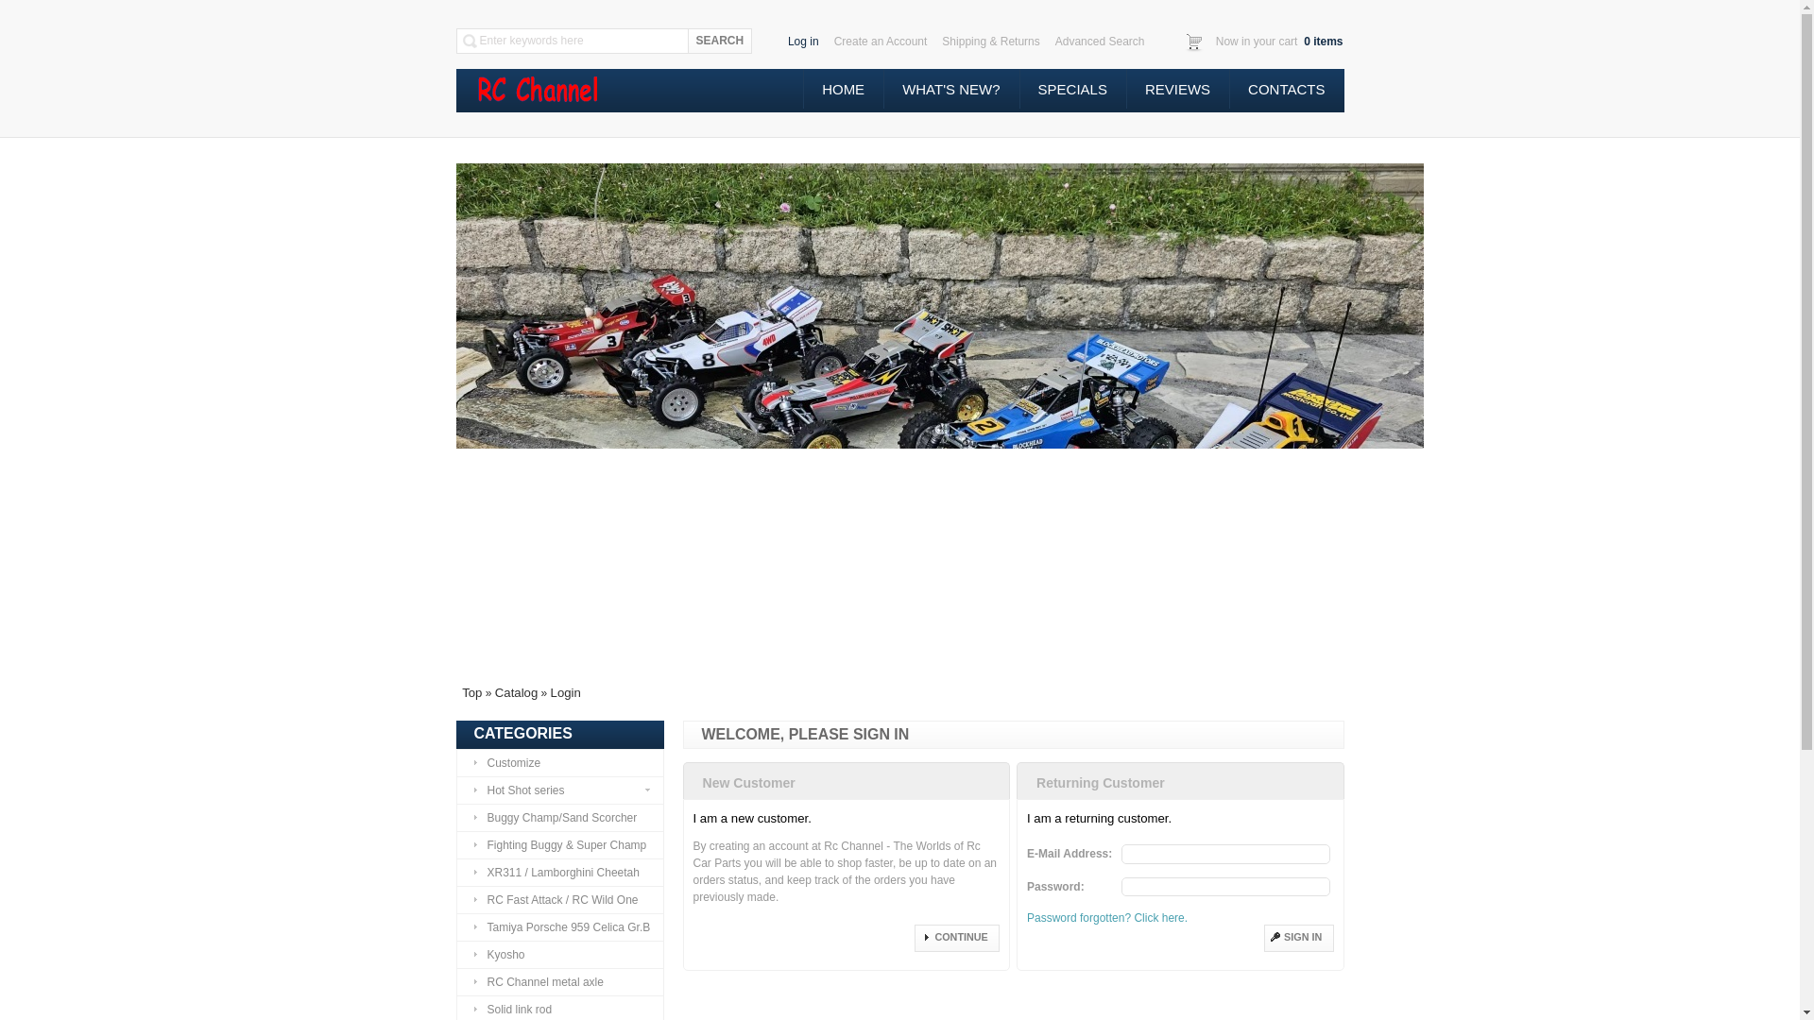  Describe the element at coordinates (956, 937) in the screenshot. I see `CONTINUE` at that location.